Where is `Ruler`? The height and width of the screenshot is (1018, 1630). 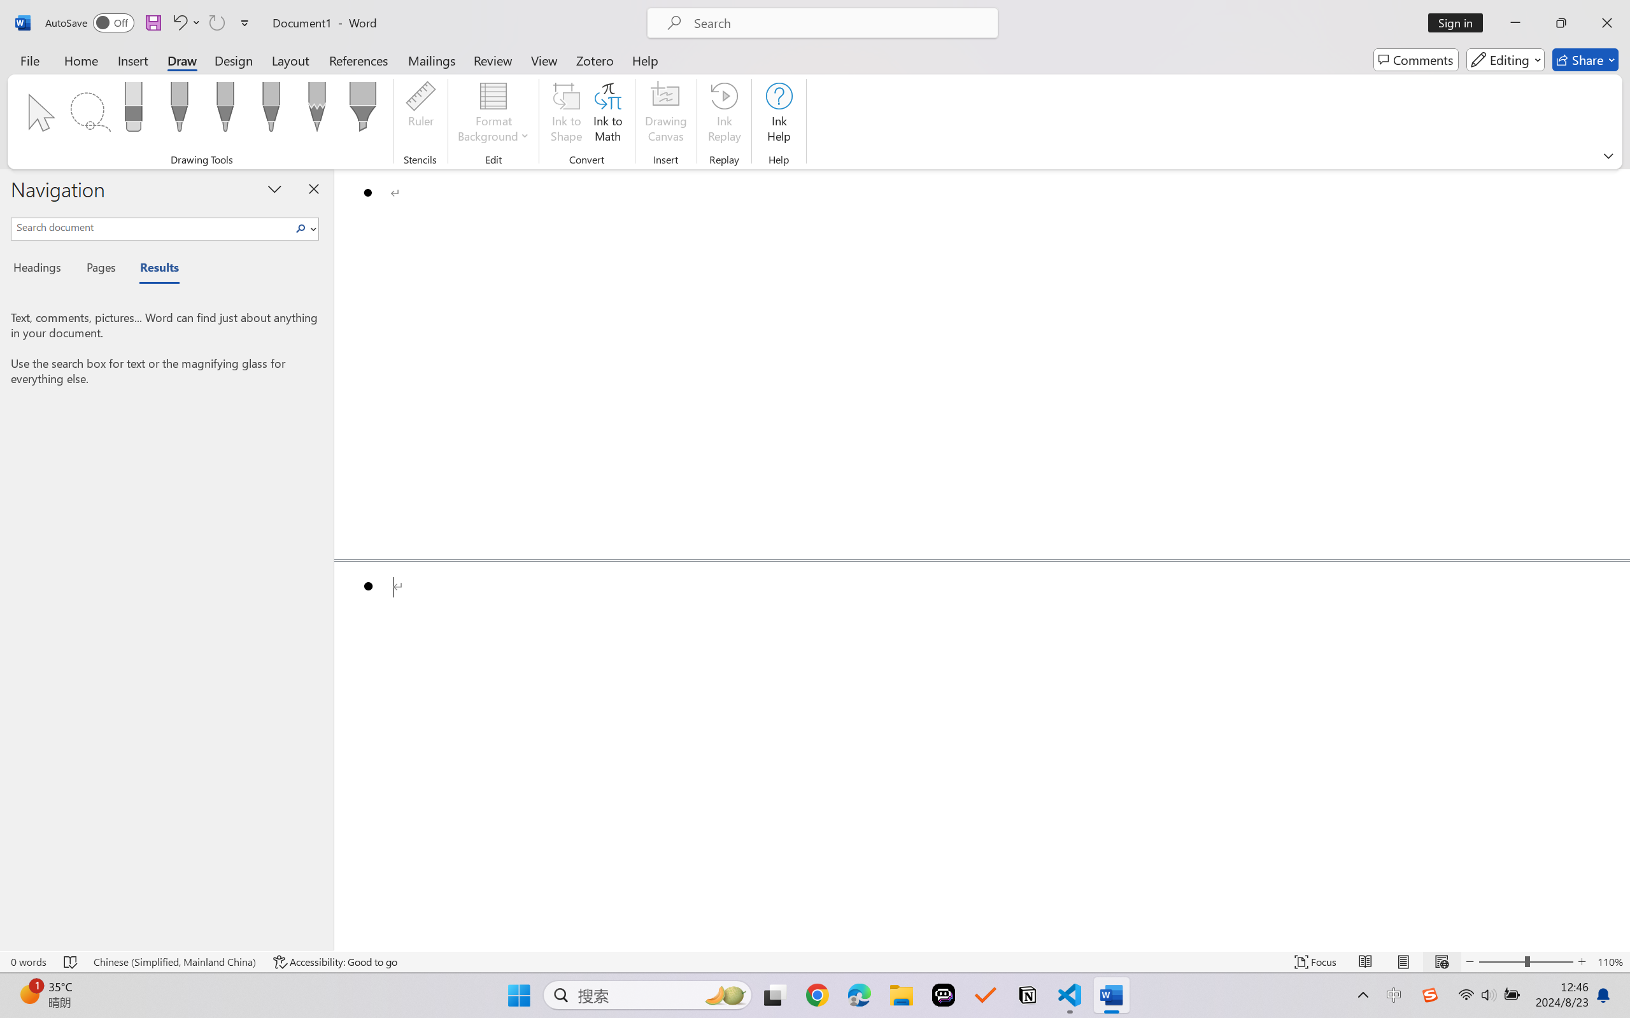 Ruler is located at coordinates (420, 115).